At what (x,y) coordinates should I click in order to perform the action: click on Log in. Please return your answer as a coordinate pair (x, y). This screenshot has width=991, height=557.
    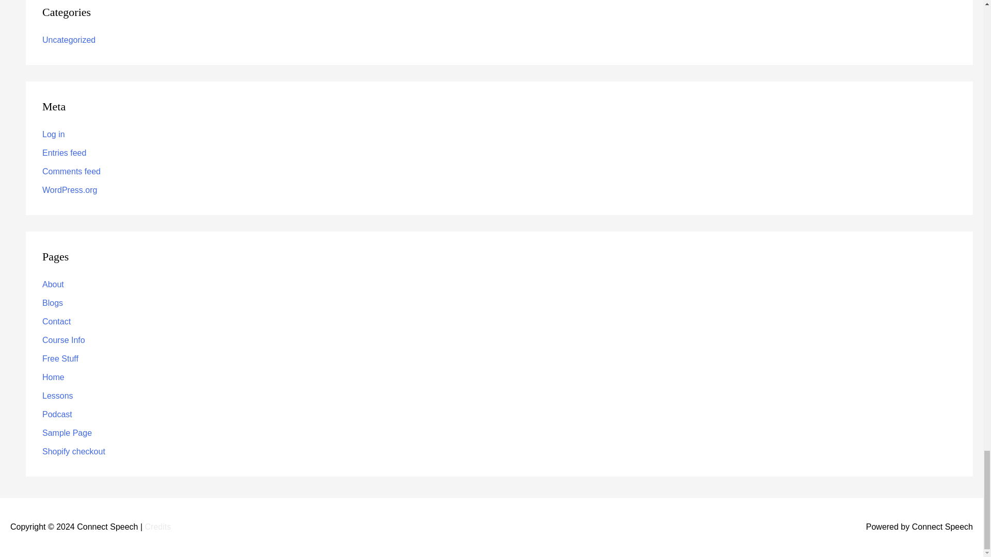
    Looking at the image, I should click on (54, 134).